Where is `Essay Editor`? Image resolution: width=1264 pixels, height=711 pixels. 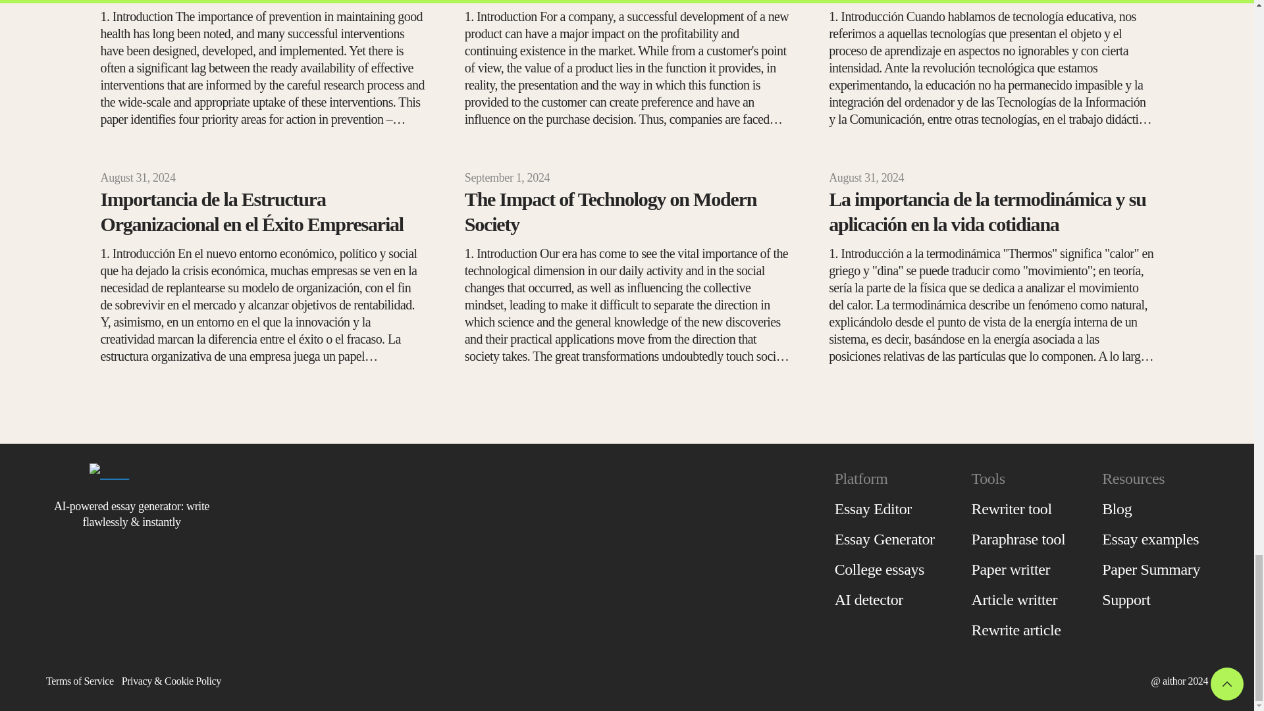 Essay Editor is located at coordinates (885, 508).